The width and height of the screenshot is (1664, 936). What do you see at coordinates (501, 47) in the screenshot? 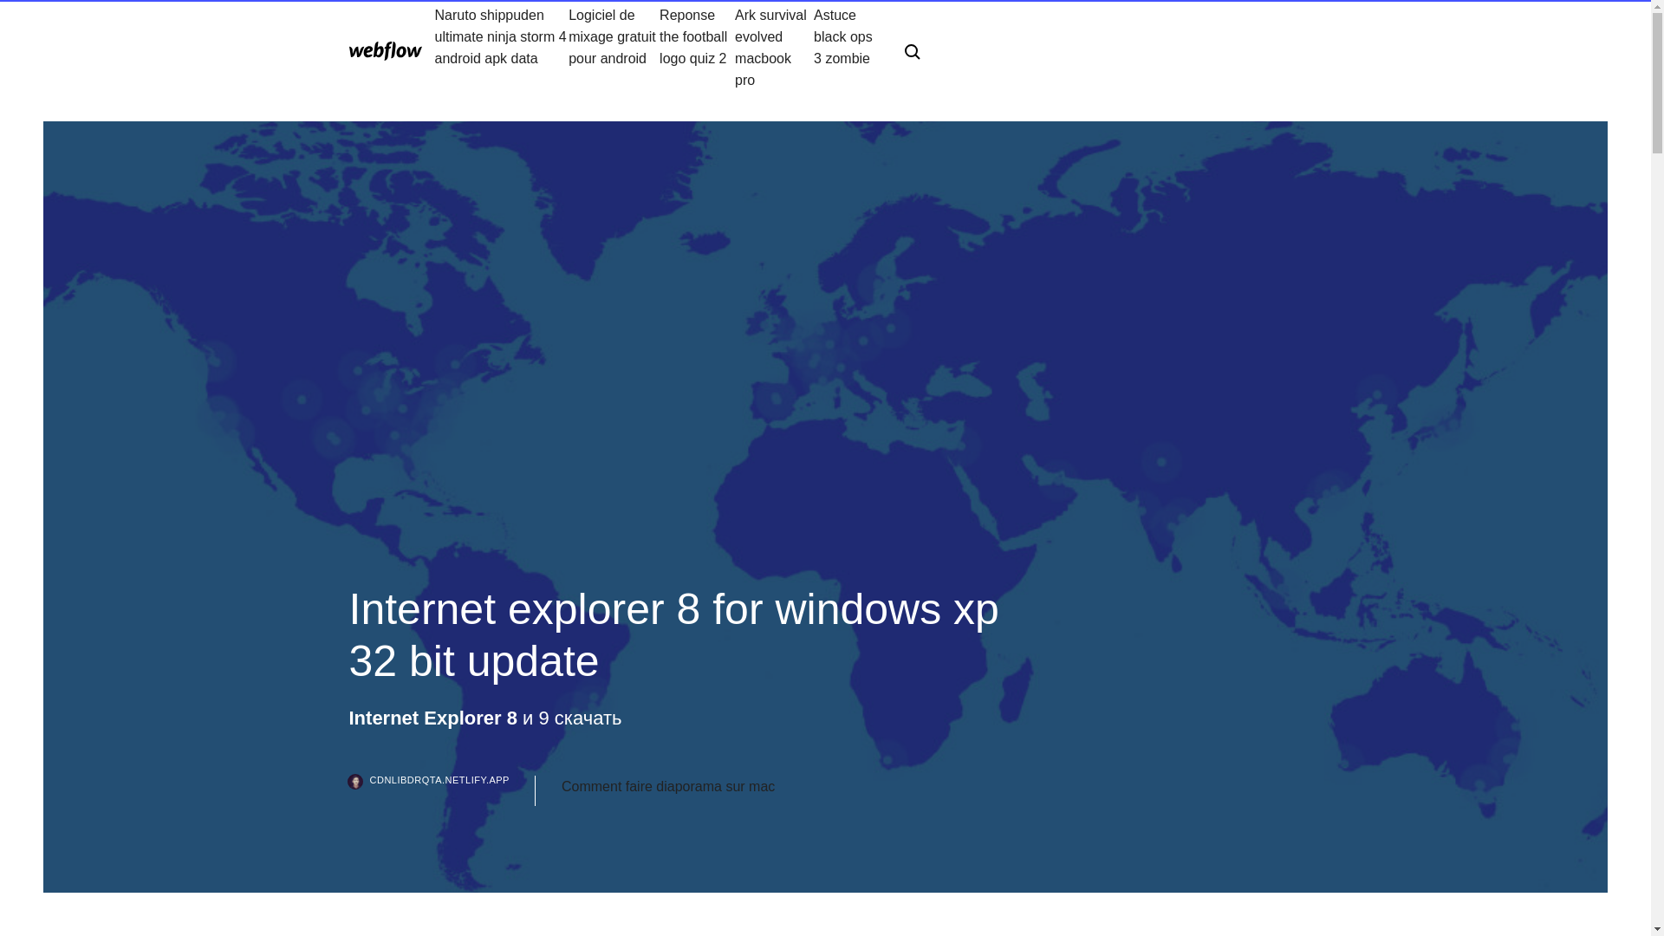
I see `Naruto shippuden ultimate ninja storm 4 android apk data` at bounding box center [501, 47].